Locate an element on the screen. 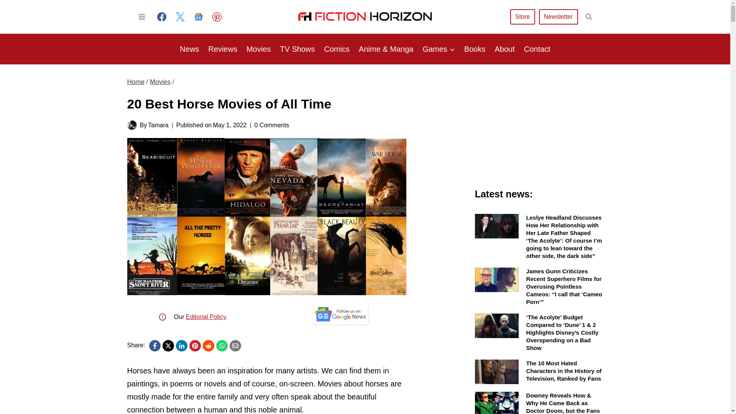 The image size is (736, 414). News is located at coordinates (189, 49).